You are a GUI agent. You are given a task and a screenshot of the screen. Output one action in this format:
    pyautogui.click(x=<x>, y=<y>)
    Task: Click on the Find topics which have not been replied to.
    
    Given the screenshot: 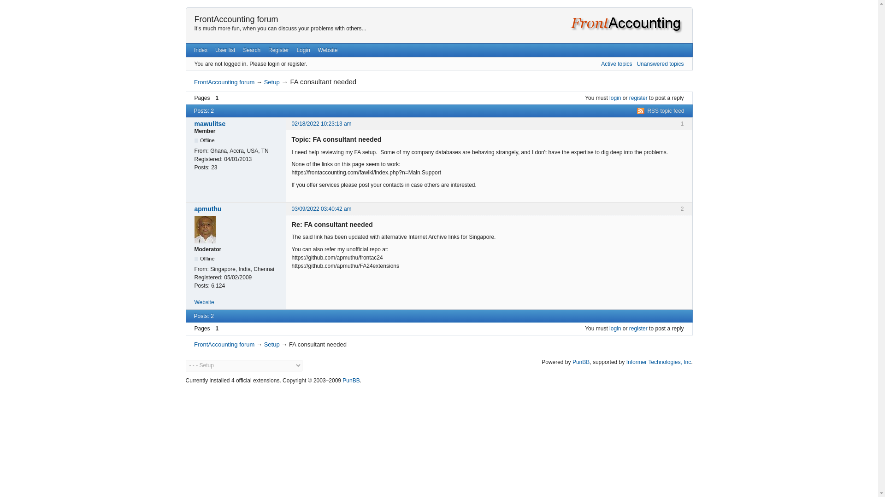 What is the action you would take?
    pyautogui.click(x=660, y=64)
    